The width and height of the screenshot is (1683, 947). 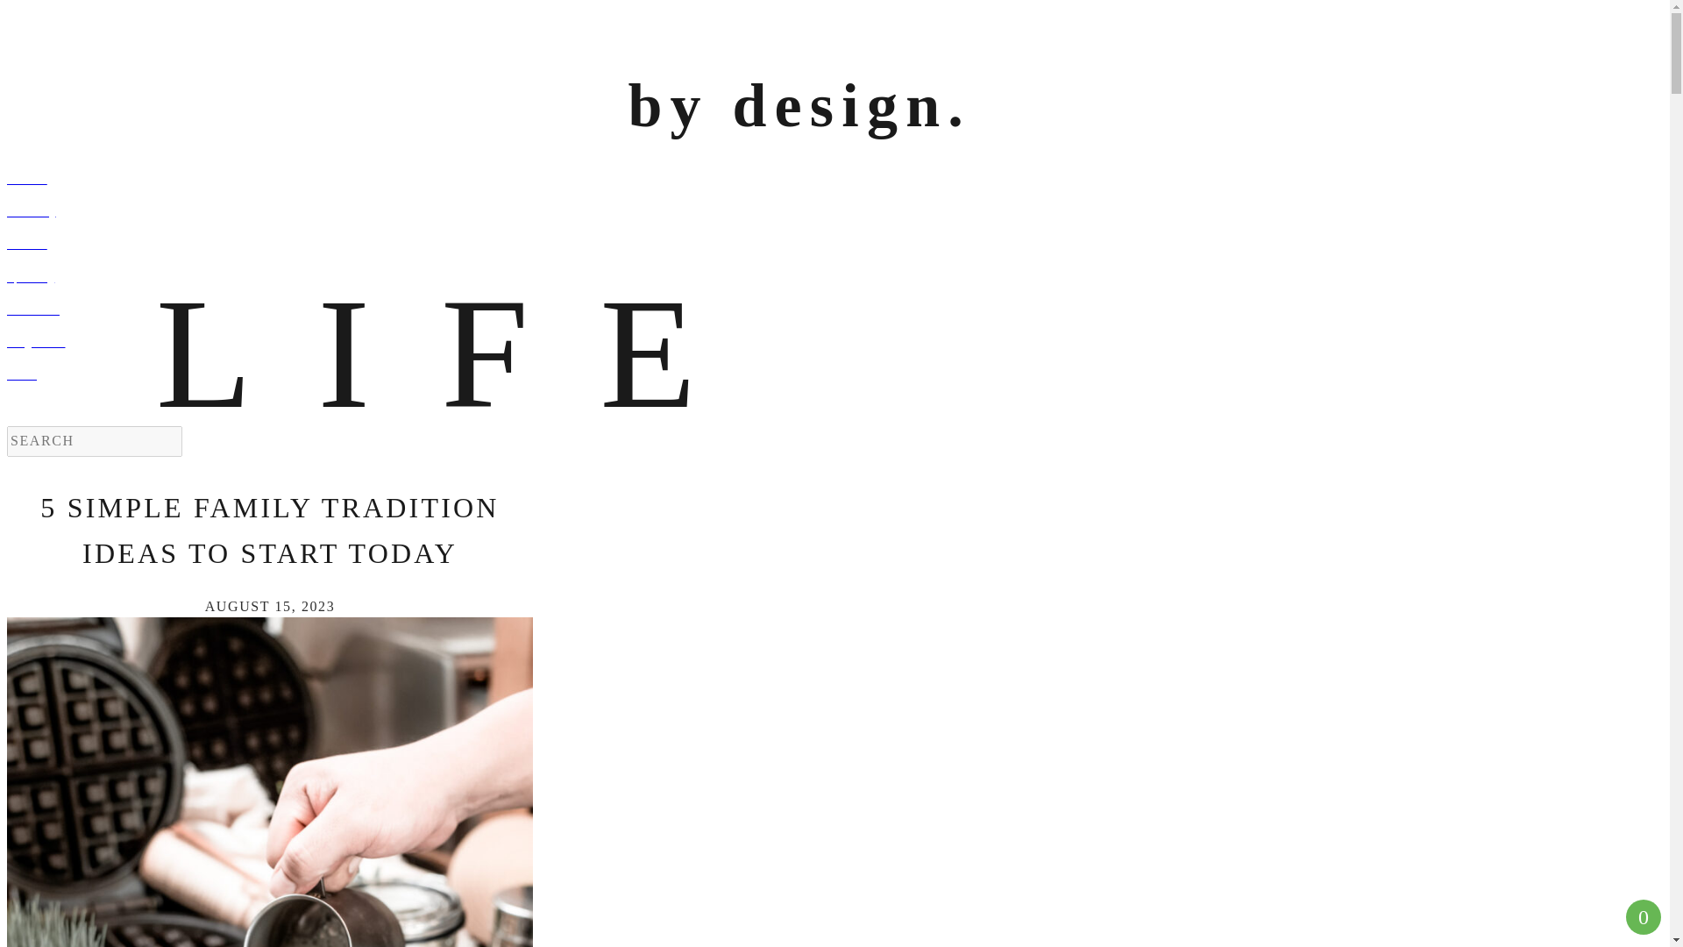 I want to click on About KG, so click(x=532, y=310).